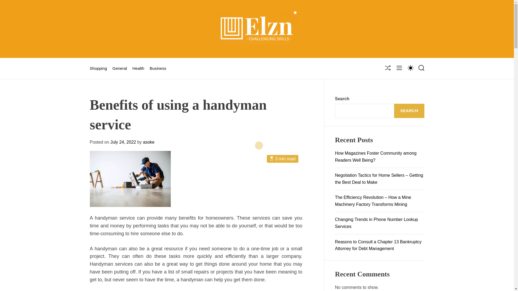  What do you see at coordinates (409, 111) in the screenshot?
I see `SEARCH` at bounding box center [409, 111].